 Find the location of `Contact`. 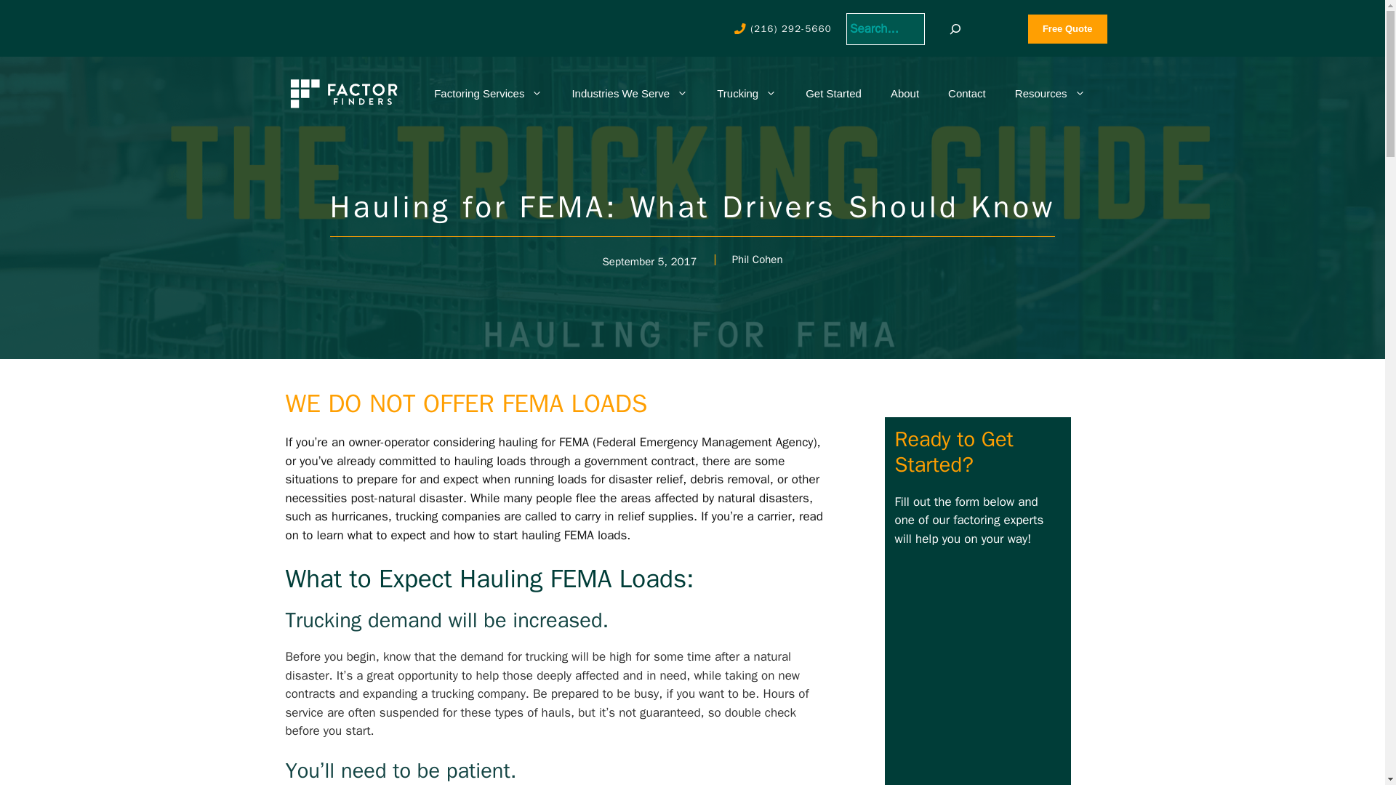

Contact is located at coordinates (967, 93).